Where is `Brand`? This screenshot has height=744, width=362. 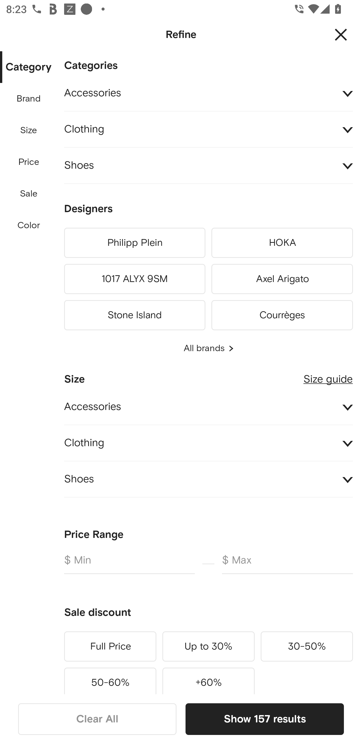 Brand is located at coordinates (29, 99).